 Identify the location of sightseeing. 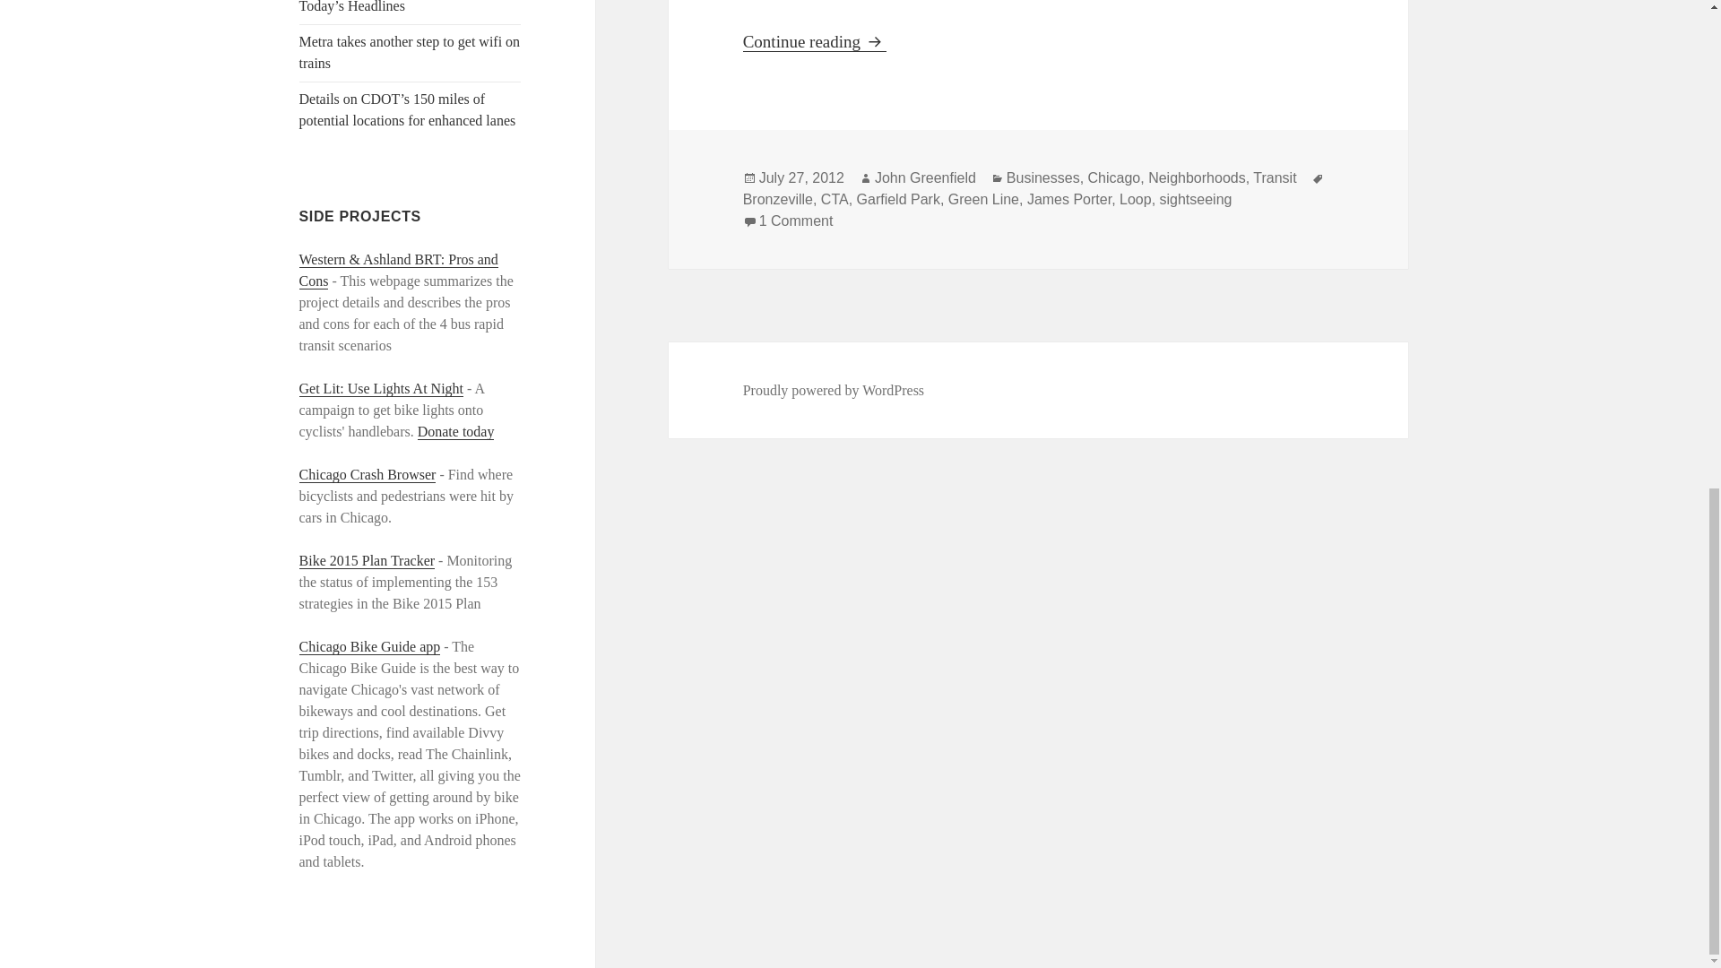
(1196, 199).